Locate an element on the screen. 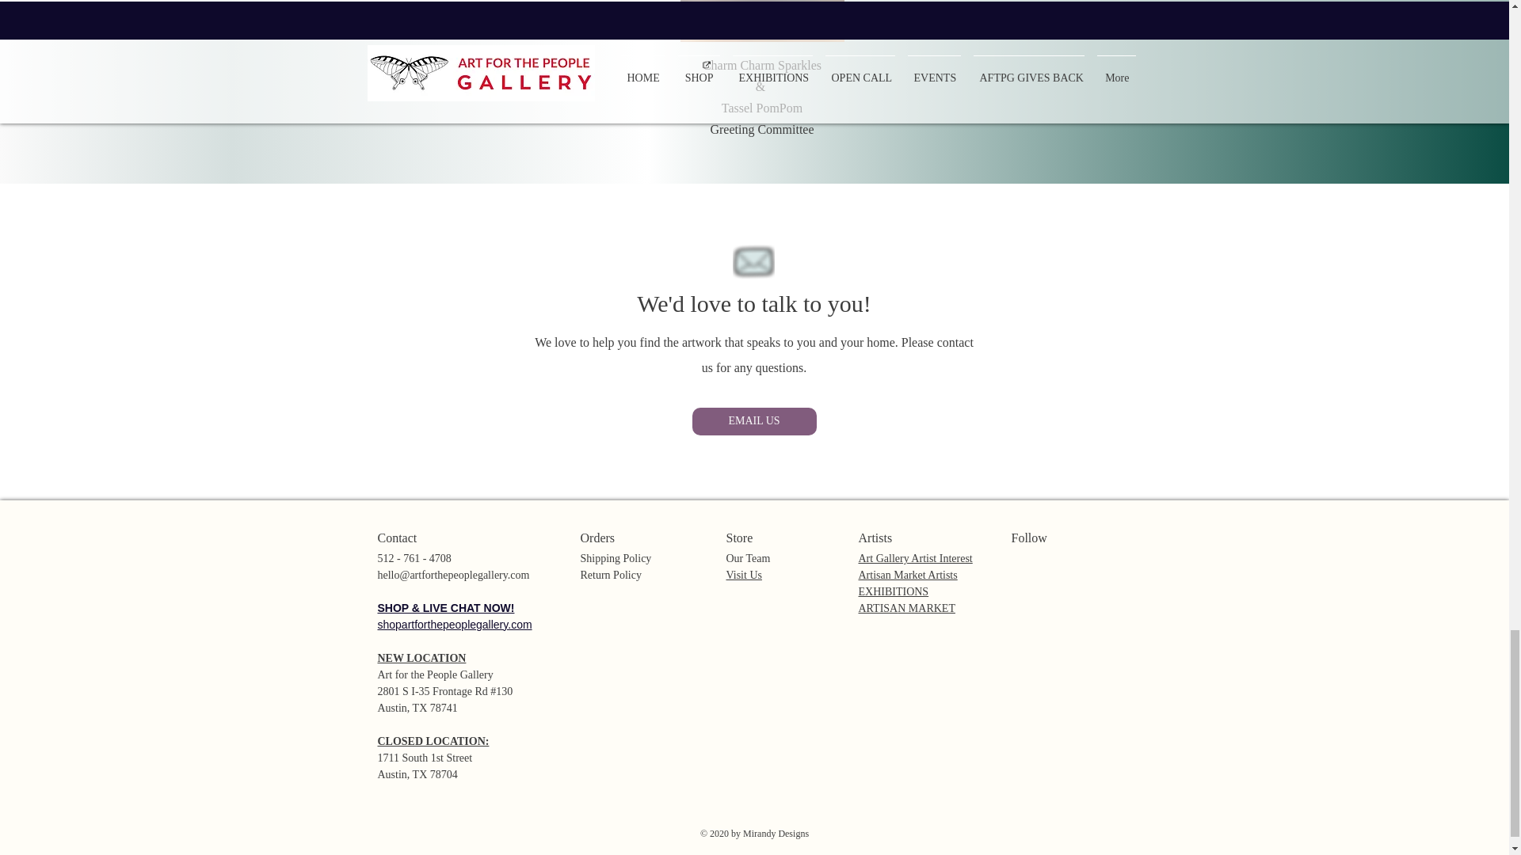 The width and height of the screenshot is (1521, 855). Artisan Market Artists is located at coordinates (908, 575).